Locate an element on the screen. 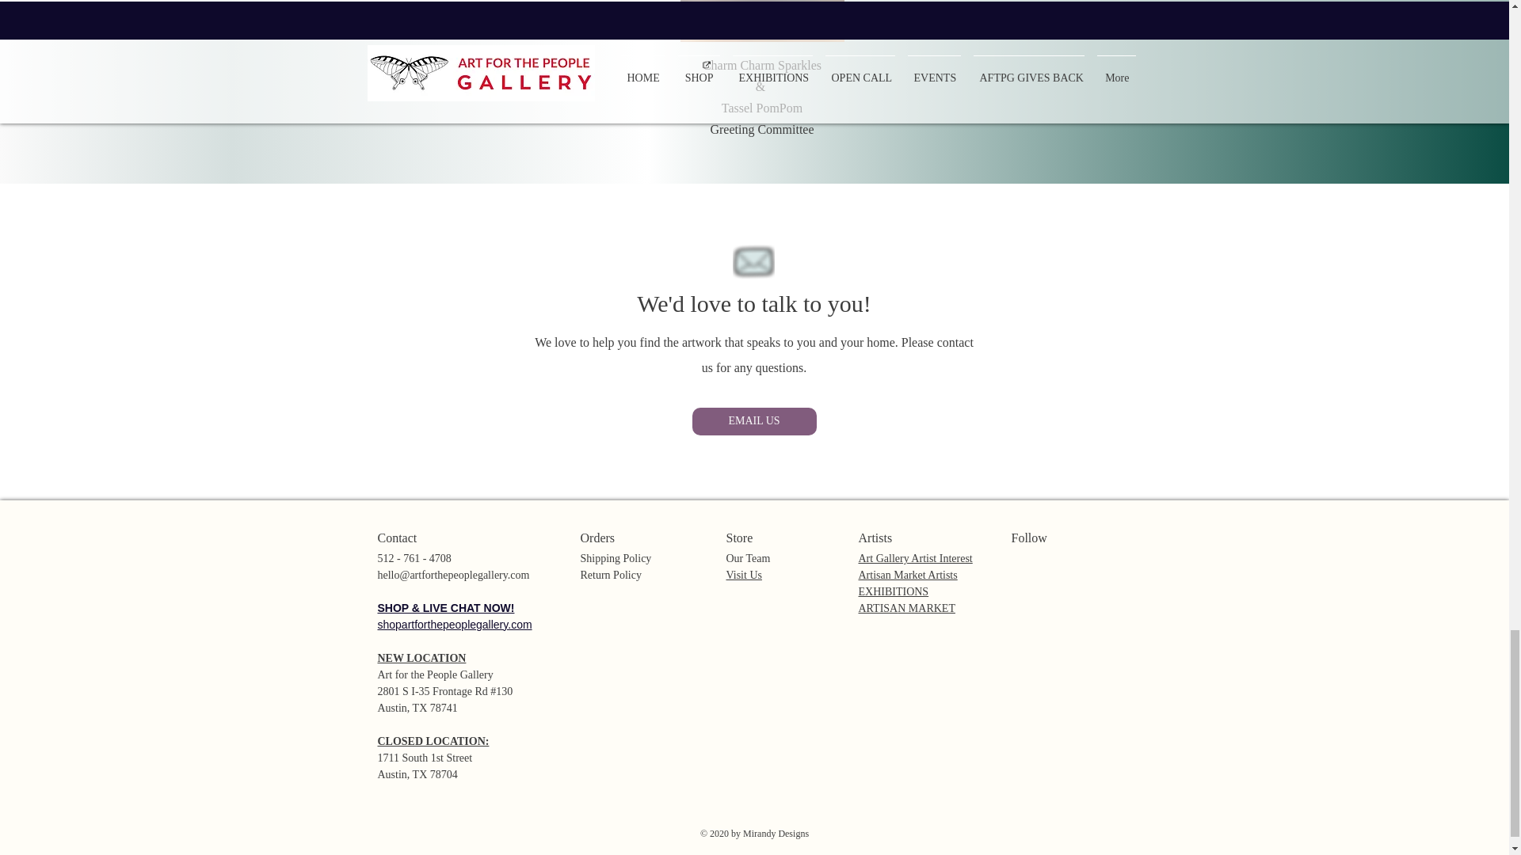 The width and height of the screenshot is (1521, 855). Artisan Market Artists is located at coordinates (908, 575).